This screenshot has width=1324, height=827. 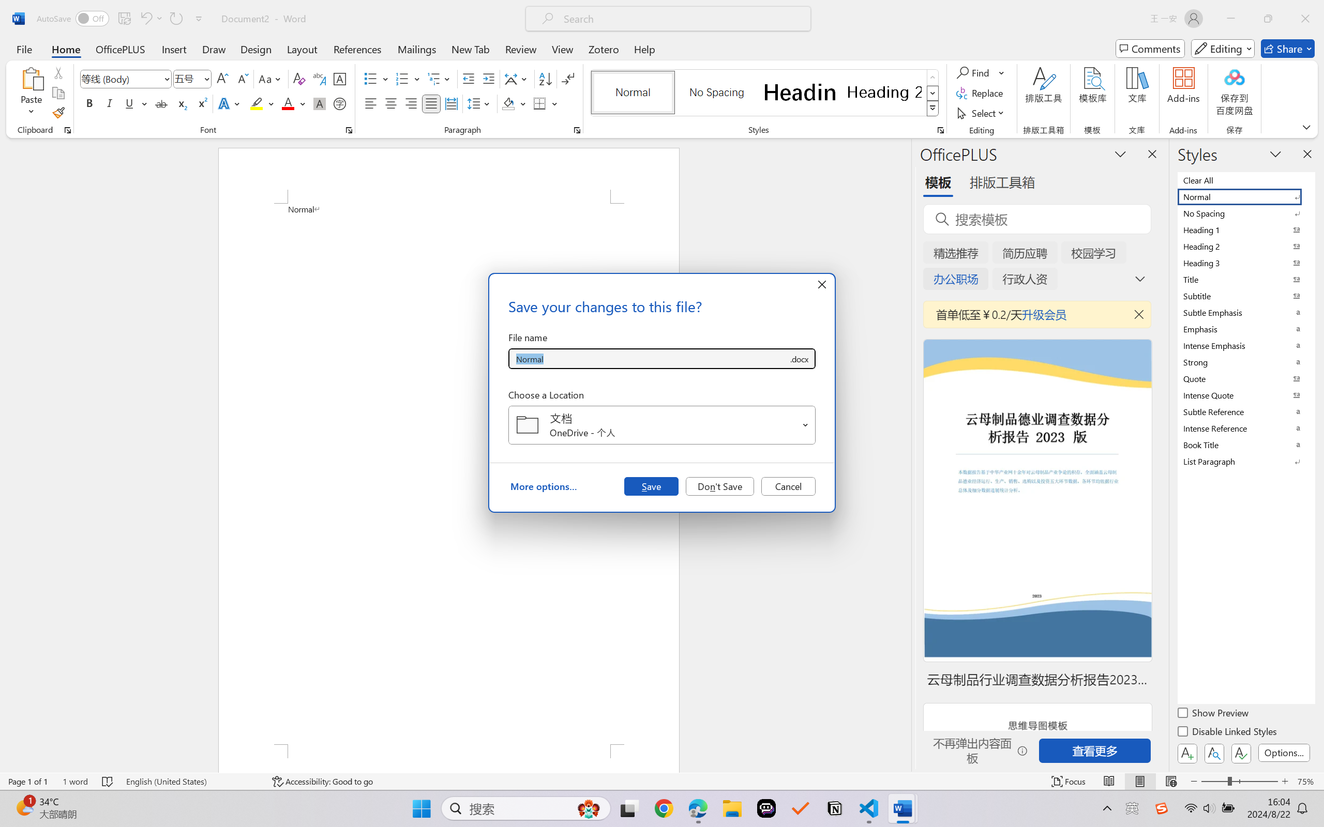 What do you see at coordinates (1223, 49) in the screenshot?
I see `Mode` at bounding box center [1223, 49].